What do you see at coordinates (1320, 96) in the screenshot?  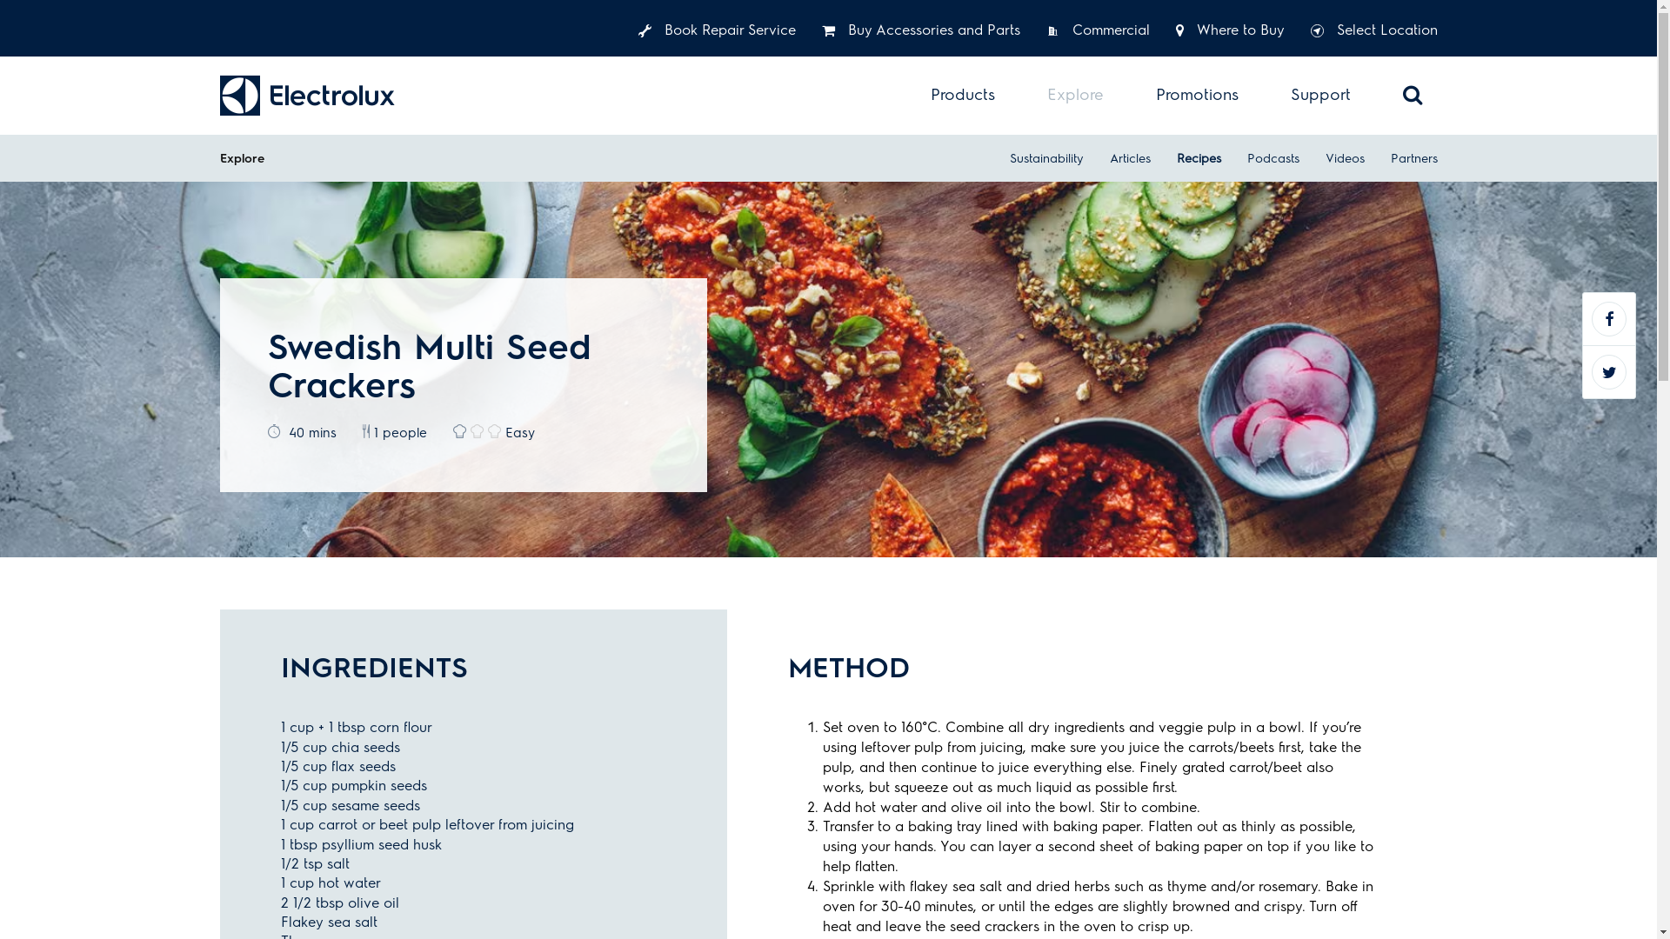 I see `Support` at bounding box center [1320, 96].